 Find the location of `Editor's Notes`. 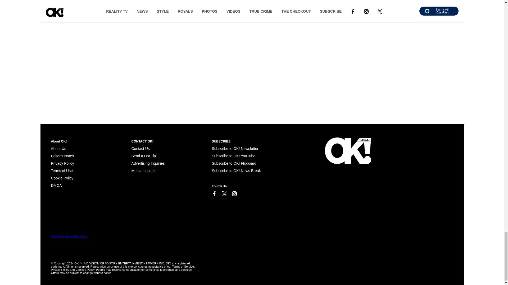

Editor's Notes is located at coordinates (62, 156).